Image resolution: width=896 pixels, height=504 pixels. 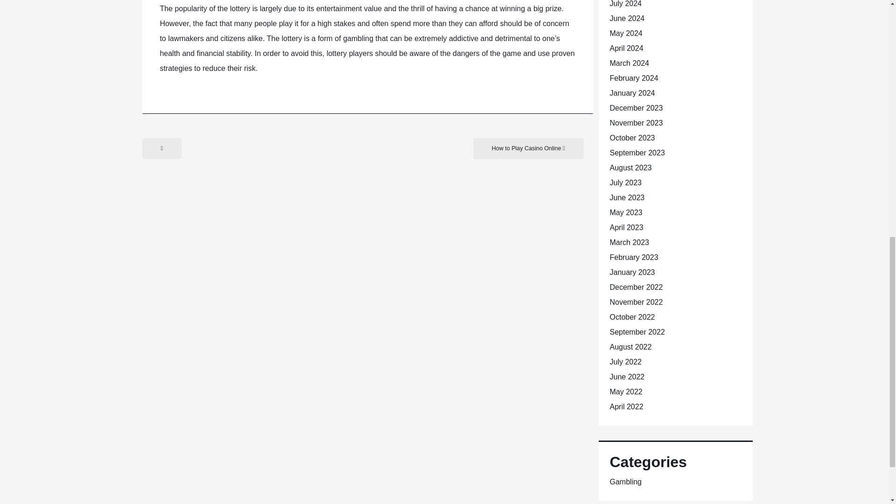 What do you see at coordinates (632, 272) in the screenshot?
I see `January 2023` at bounding box center [632, 272].